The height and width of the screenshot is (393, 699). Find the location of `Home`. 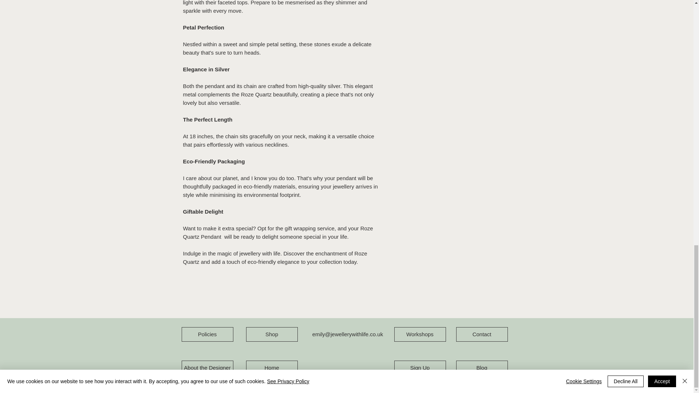

Home is located at coordinates (272, 368).